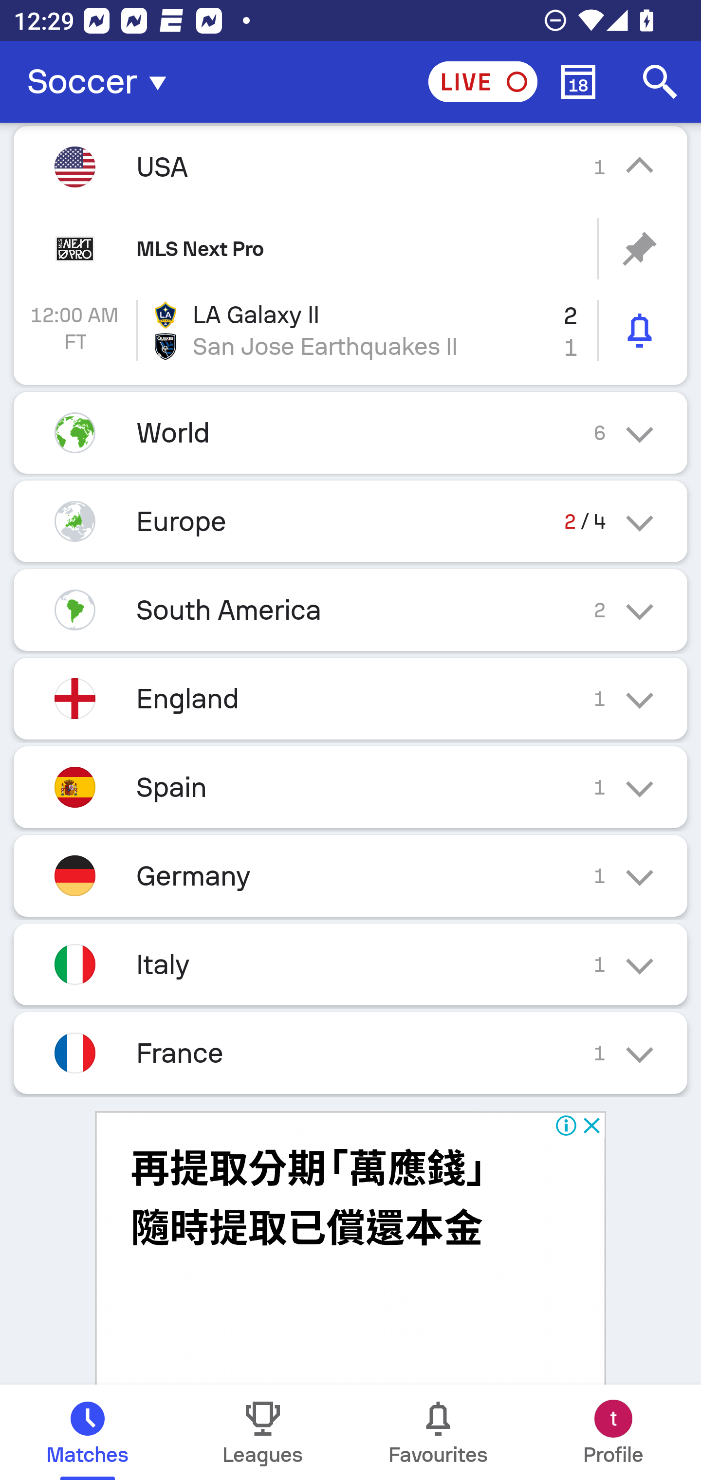  Describe the element at coordinates (350, 610) in the screenshot. I see `South America 2` at that location.